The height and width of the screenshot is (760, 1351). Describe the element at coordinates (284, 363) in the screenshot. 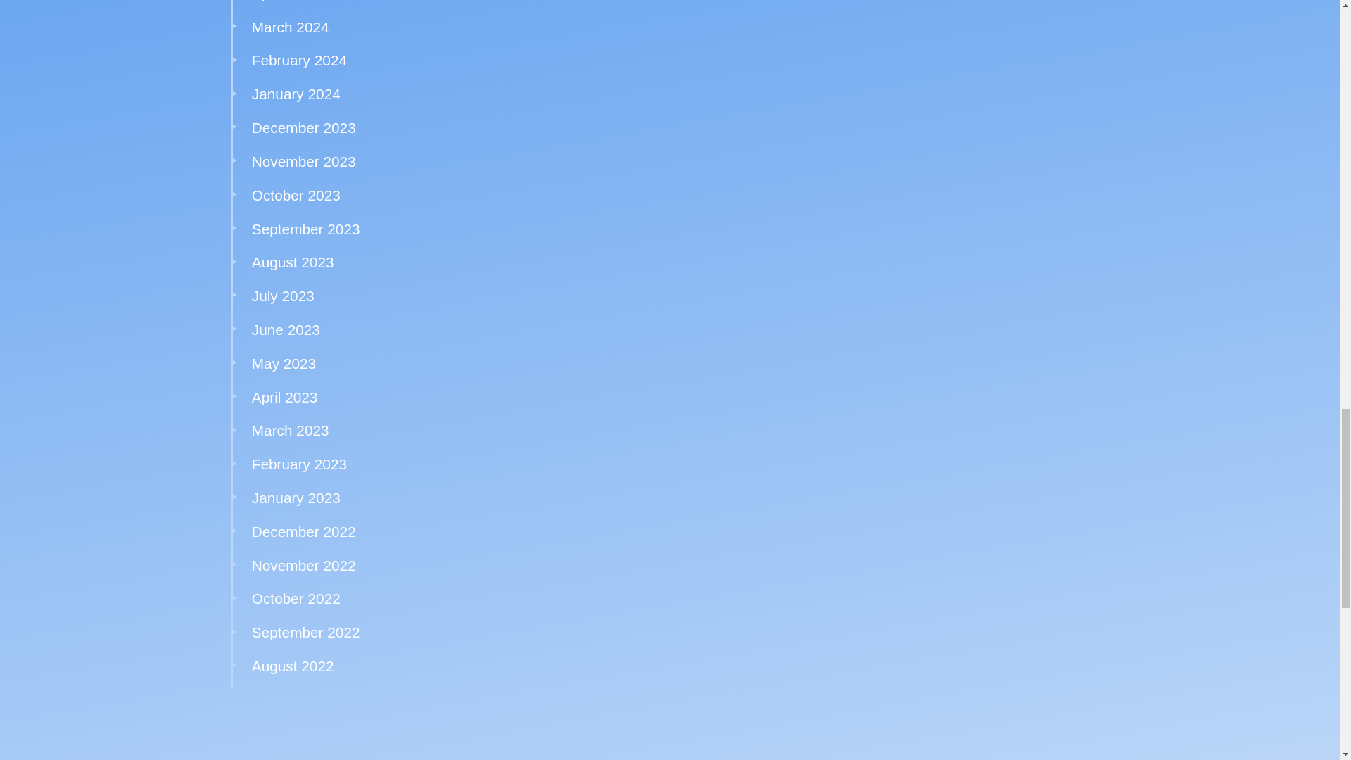

I see `May 2023` at that location.